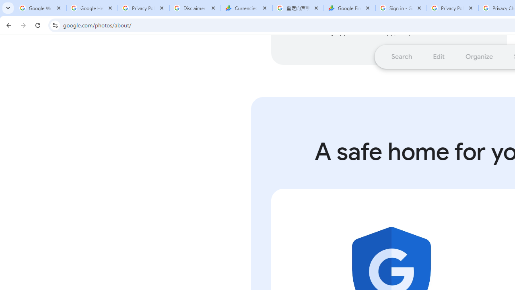  What do you see at coordinates (41, 8) in the screenshot?
I see `Google Workspace Admin Community` at bounding box center [41, 8].